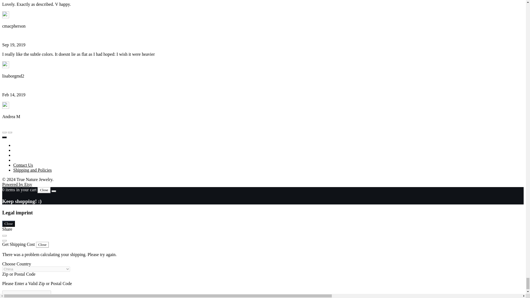 Image resolution: width=530 pixels, height=298 pixels. What do you see at coordinates (17, 184) in the screenshot?
I see `Powered by Etsy` at bounding box center [17, 184].